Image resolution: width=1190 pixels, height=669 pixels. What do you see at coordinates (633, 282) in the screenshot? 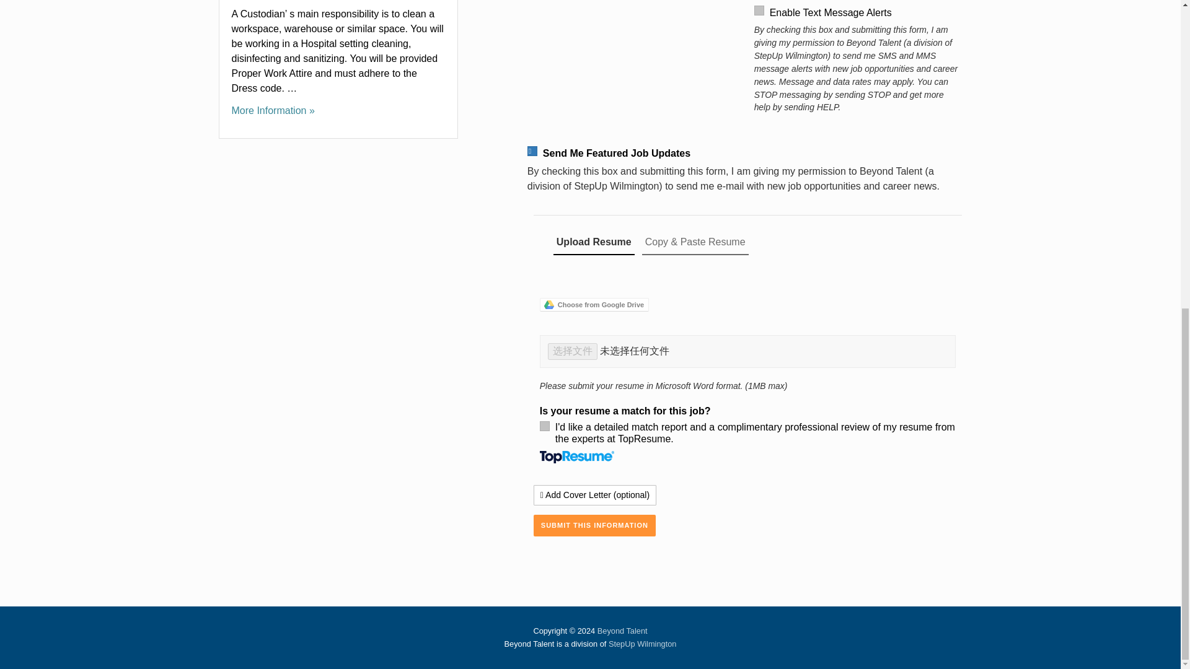
I see `Choose from Drop Box` at bounding box center [633, 282].